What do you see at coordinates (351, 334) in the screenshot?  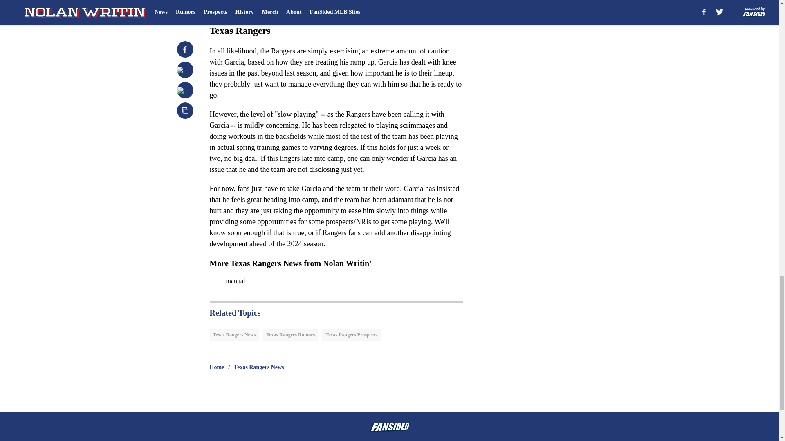 I see `Texas Rangers Prospects` at bounding box center [351, 334].